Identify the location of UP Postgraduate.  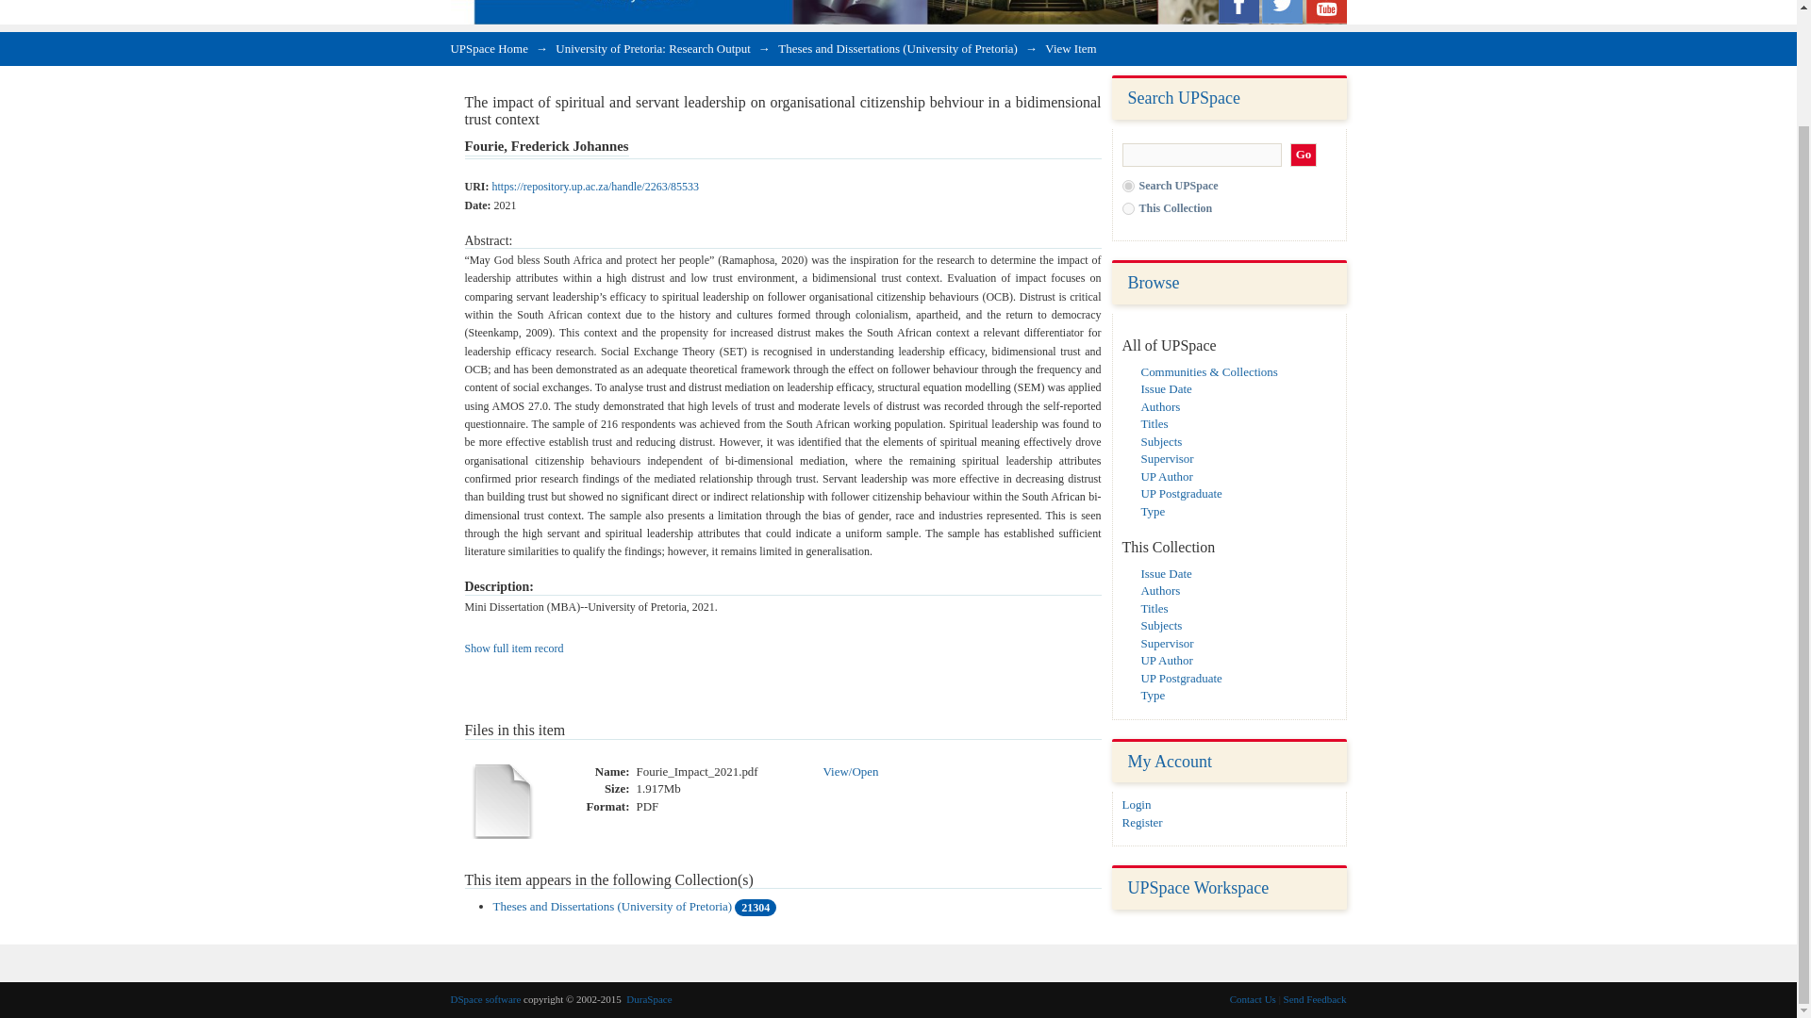
(1181, 677).